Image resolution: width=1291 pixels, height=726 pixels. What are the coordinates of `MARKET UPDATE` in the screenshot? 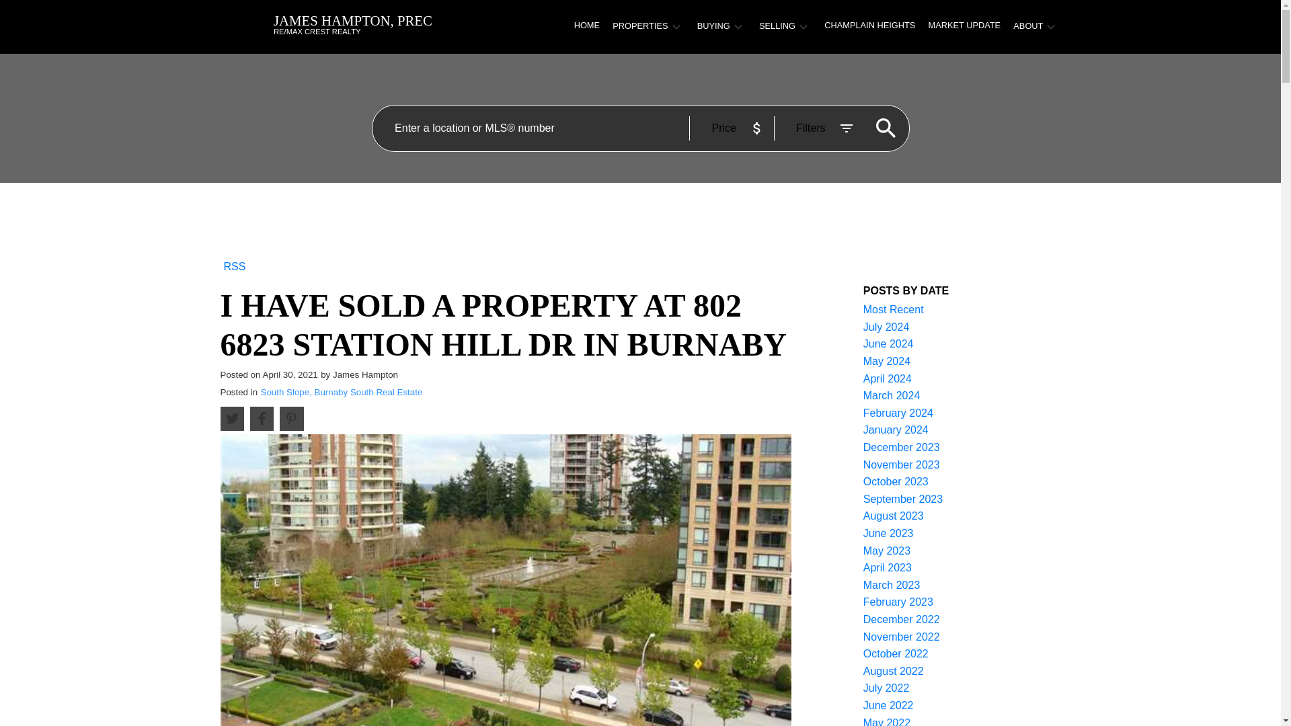 It's located at (964, 26).